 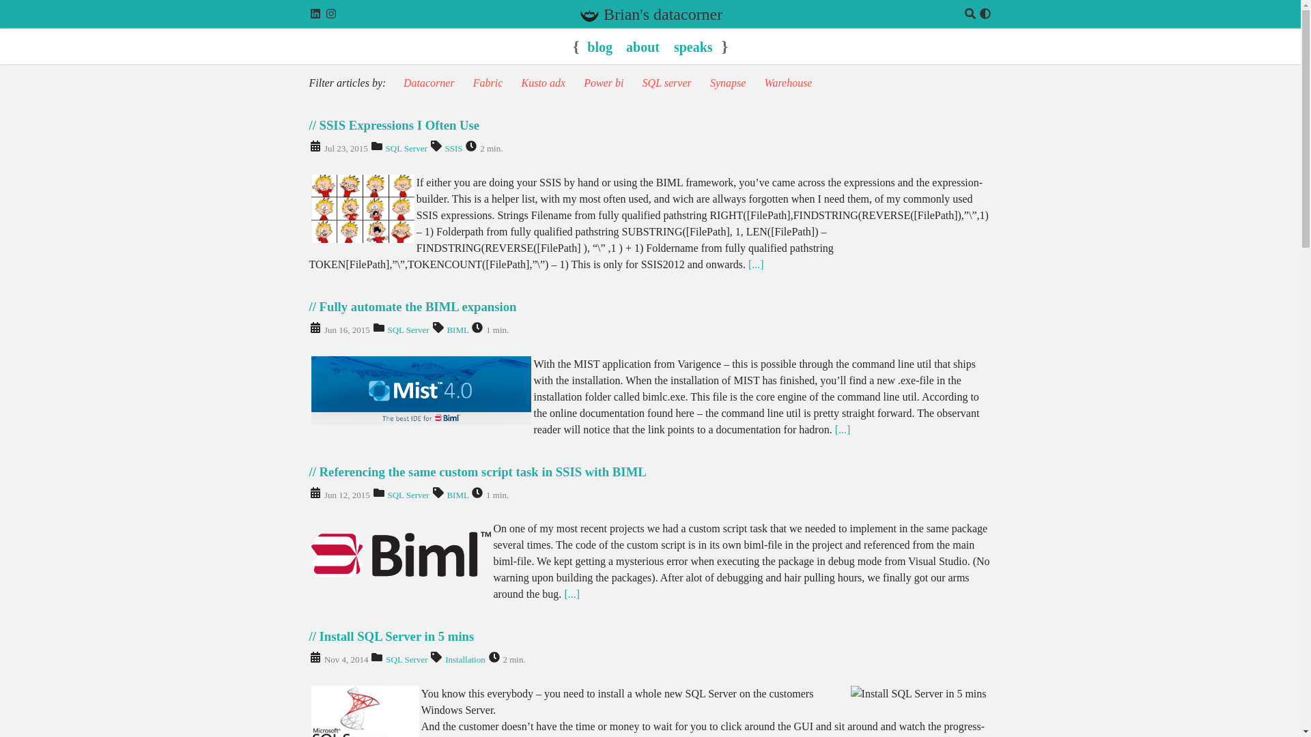 I want to click on SQL Server, so click(x=406, y=659).